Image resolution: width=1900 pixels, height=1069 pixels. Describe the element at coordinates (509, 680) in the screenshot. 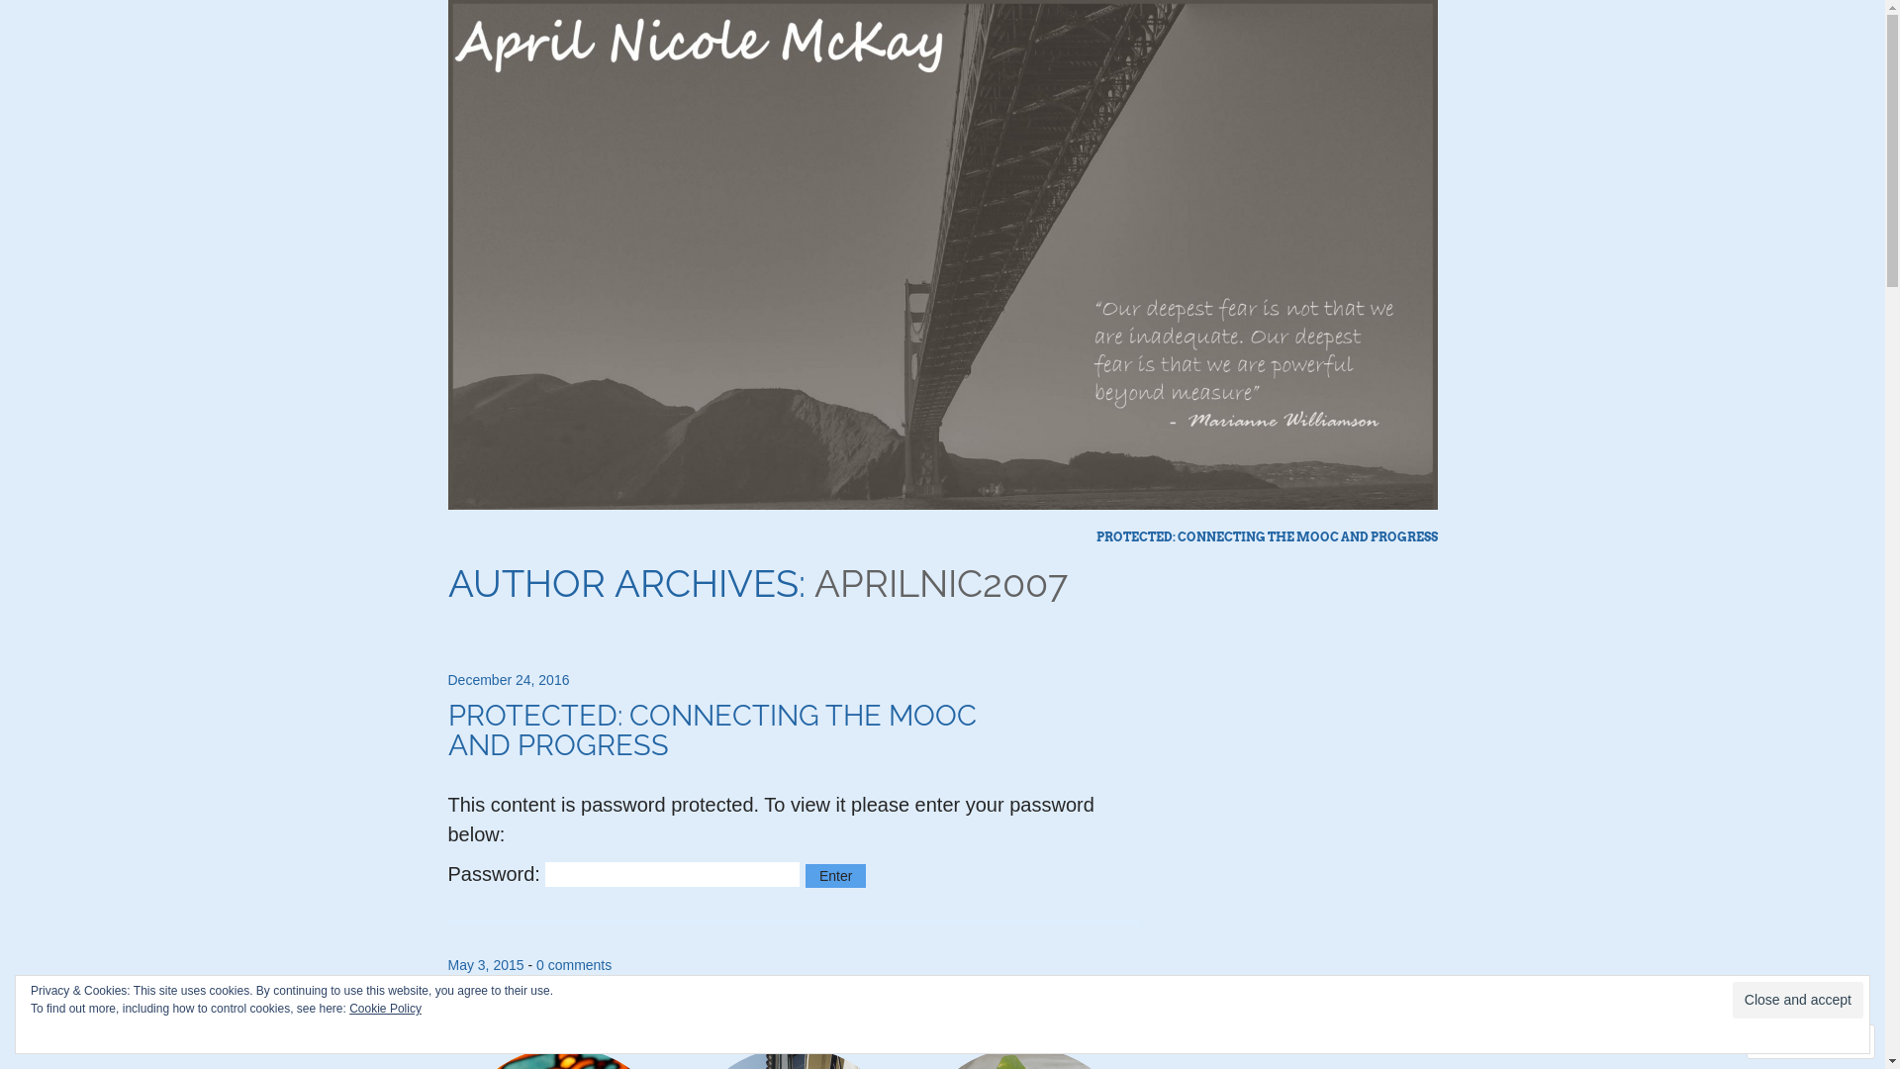

I see `December 24, 2016` at that location.